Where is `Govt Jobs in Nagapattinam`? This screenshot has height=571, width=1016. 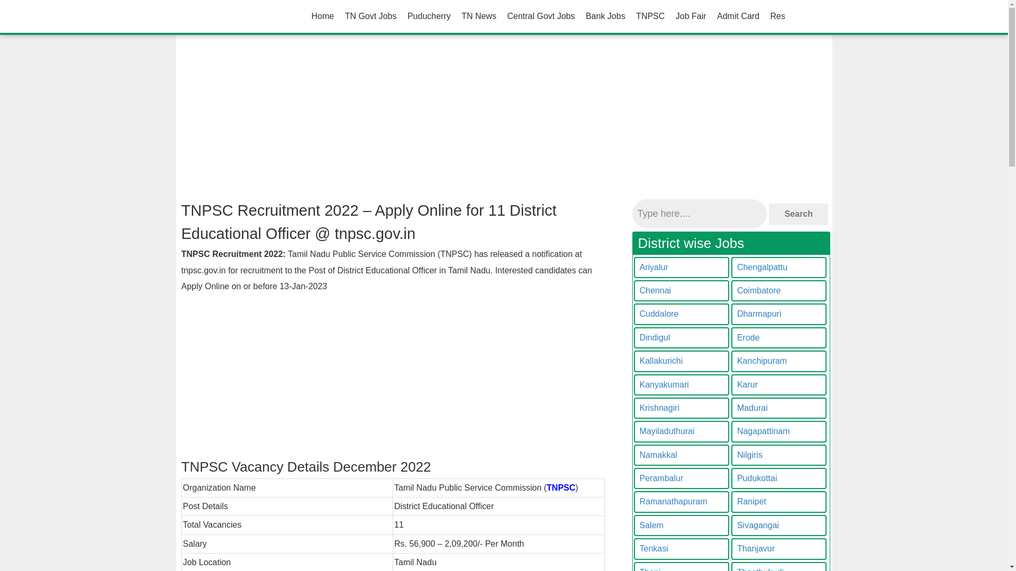 Govt Jobs in Nagapattinam is located at coordinates (779, 431).